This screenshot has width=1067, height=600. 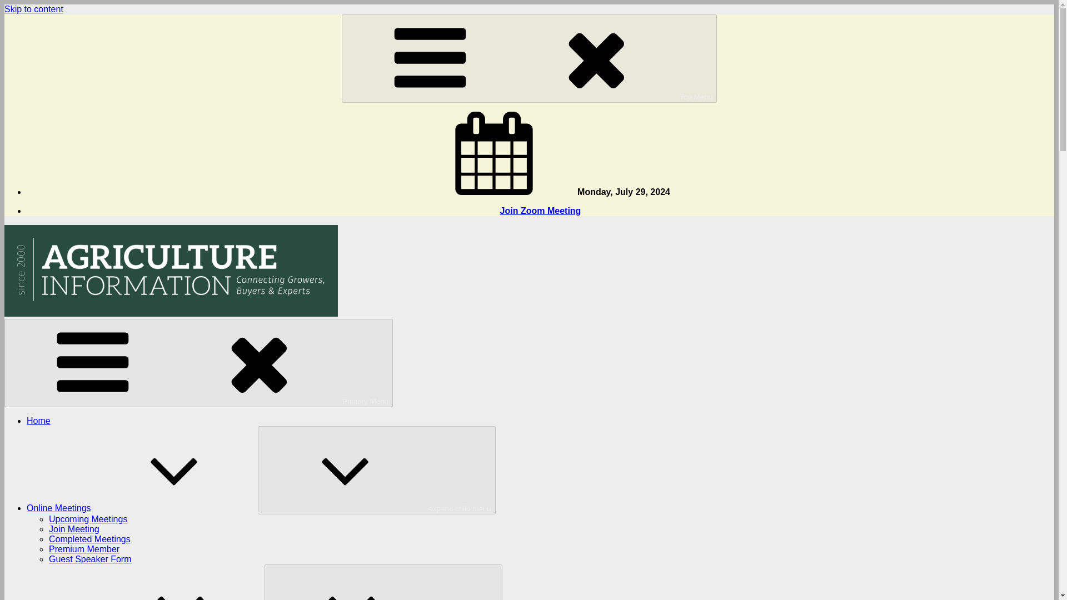 I want to click on AgricultureInformation.com, so click(x=57, y=332).